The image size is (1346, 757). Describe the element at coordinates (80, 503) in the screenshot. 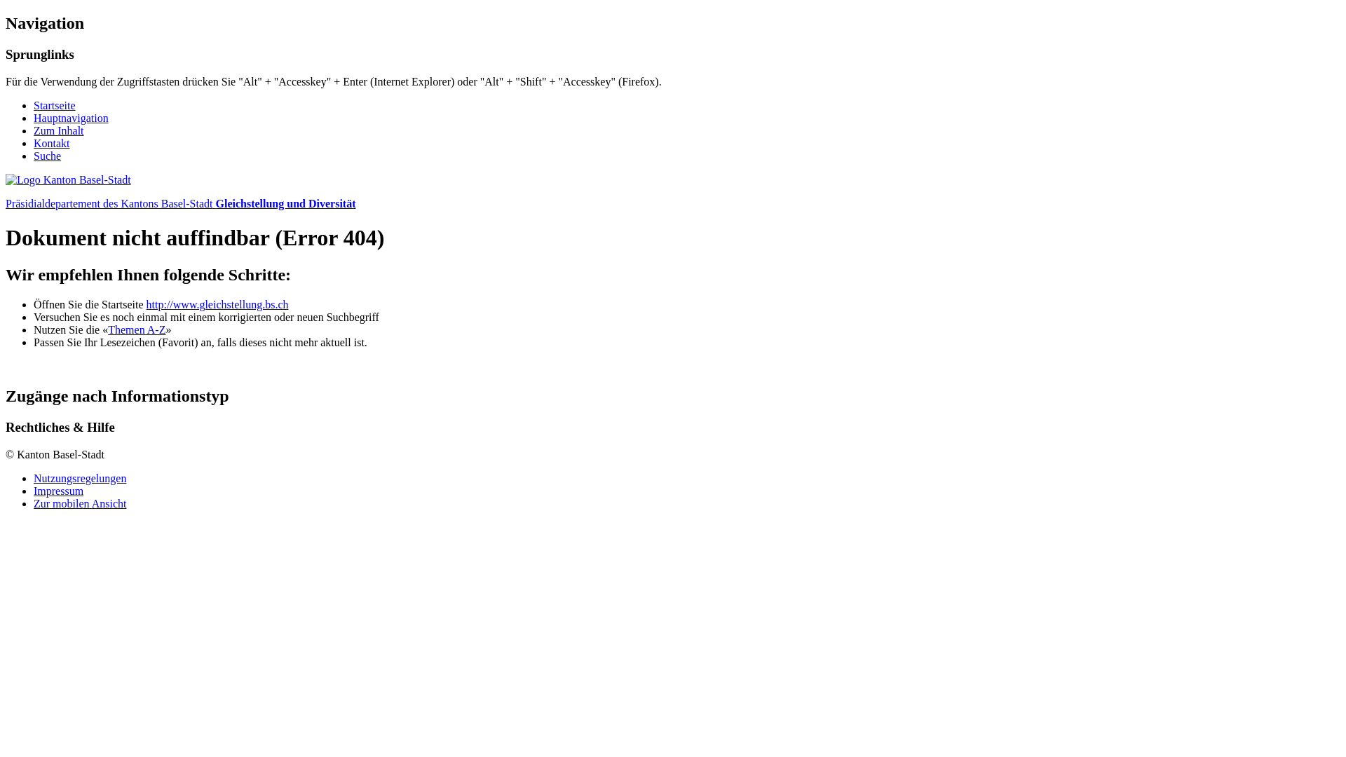

I see `Zur mobilen Ansicht` at that location.